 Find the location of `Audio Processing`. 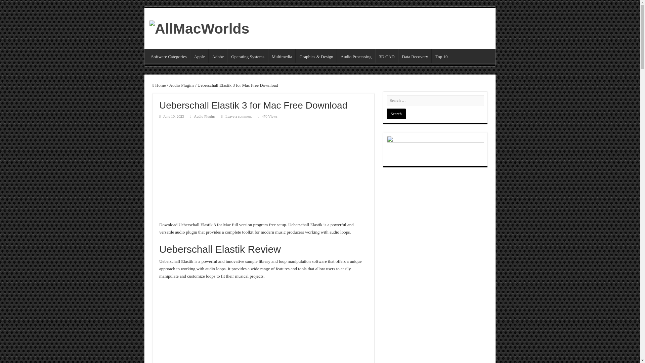

Audio Processing is located at coordinates (355, 55).